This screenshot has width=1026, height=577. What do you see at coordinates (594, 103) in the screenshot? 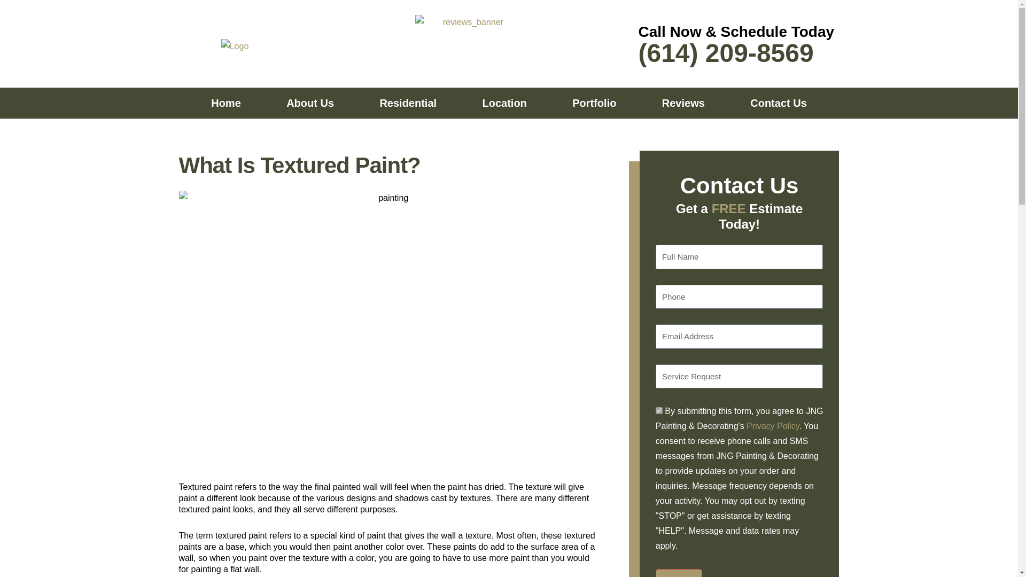
I see `Portfolio` at bounding box center [594, 103].